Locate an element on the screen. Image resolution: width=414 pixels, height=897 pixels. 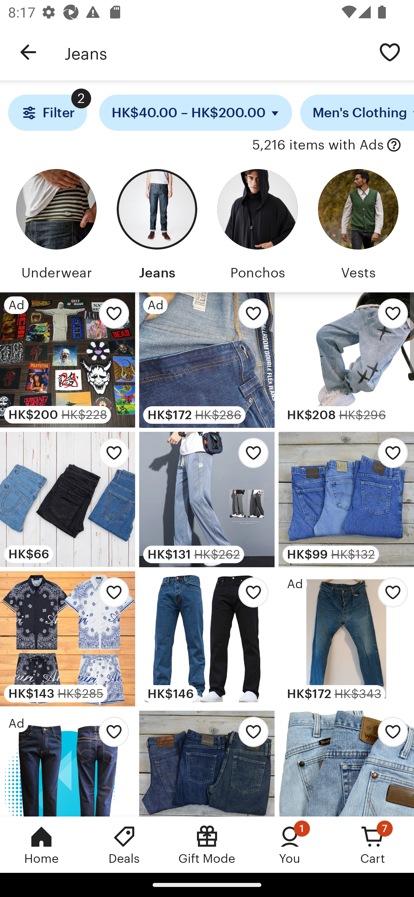
HK$40.00 – HK$200.00 is located at coordinates (195, 113).